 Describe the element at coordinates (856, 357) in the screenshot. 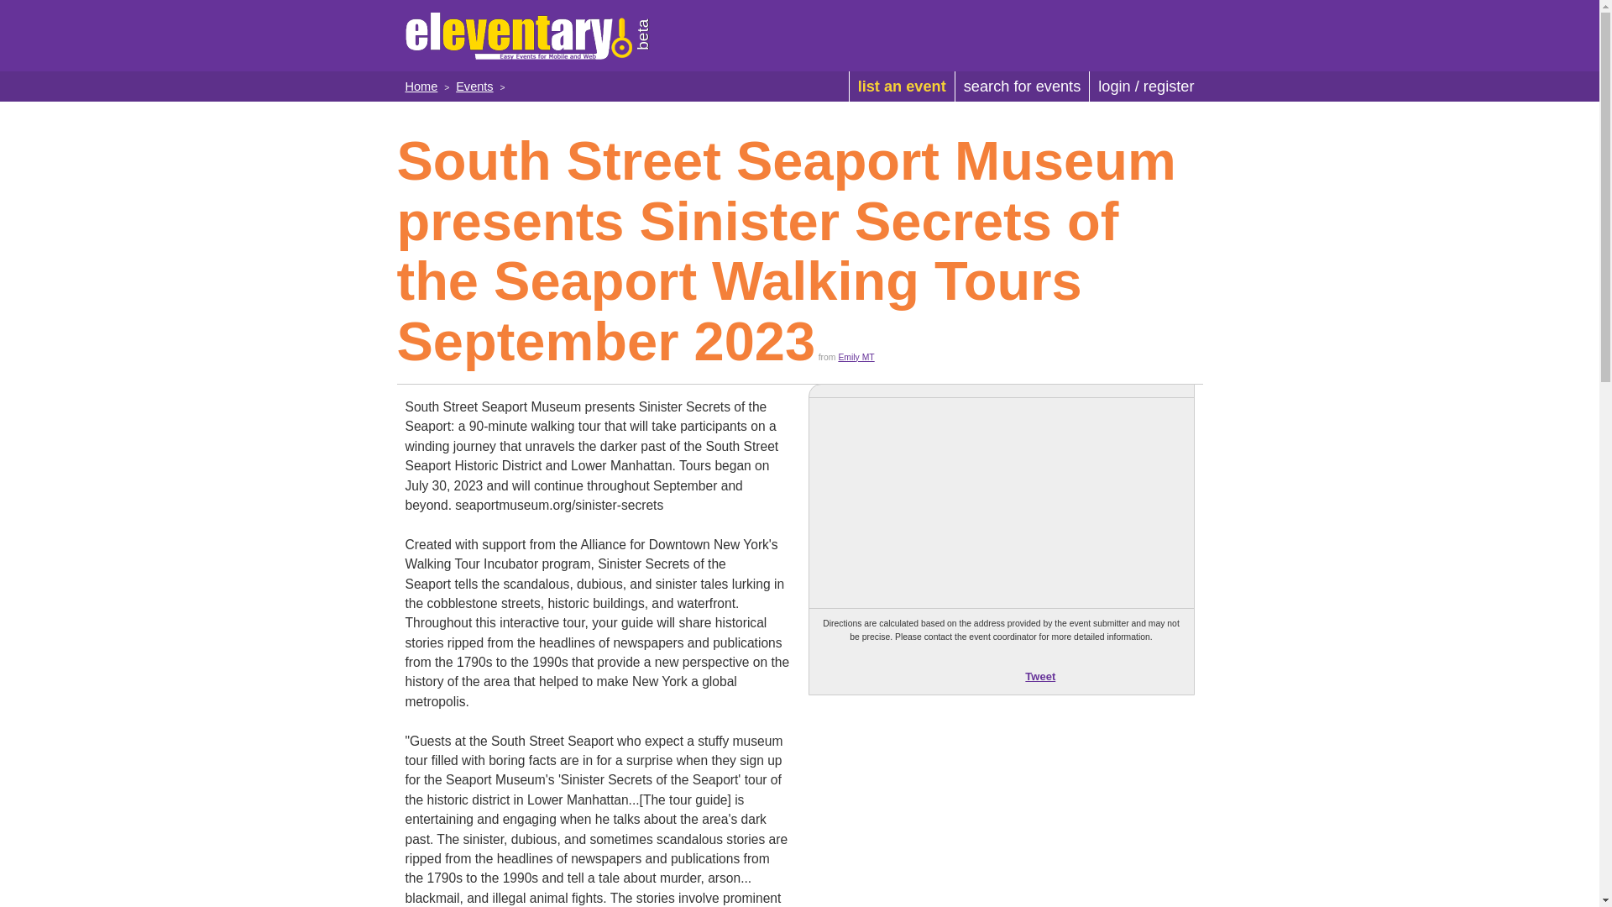

I see `Emily MT` at that location.